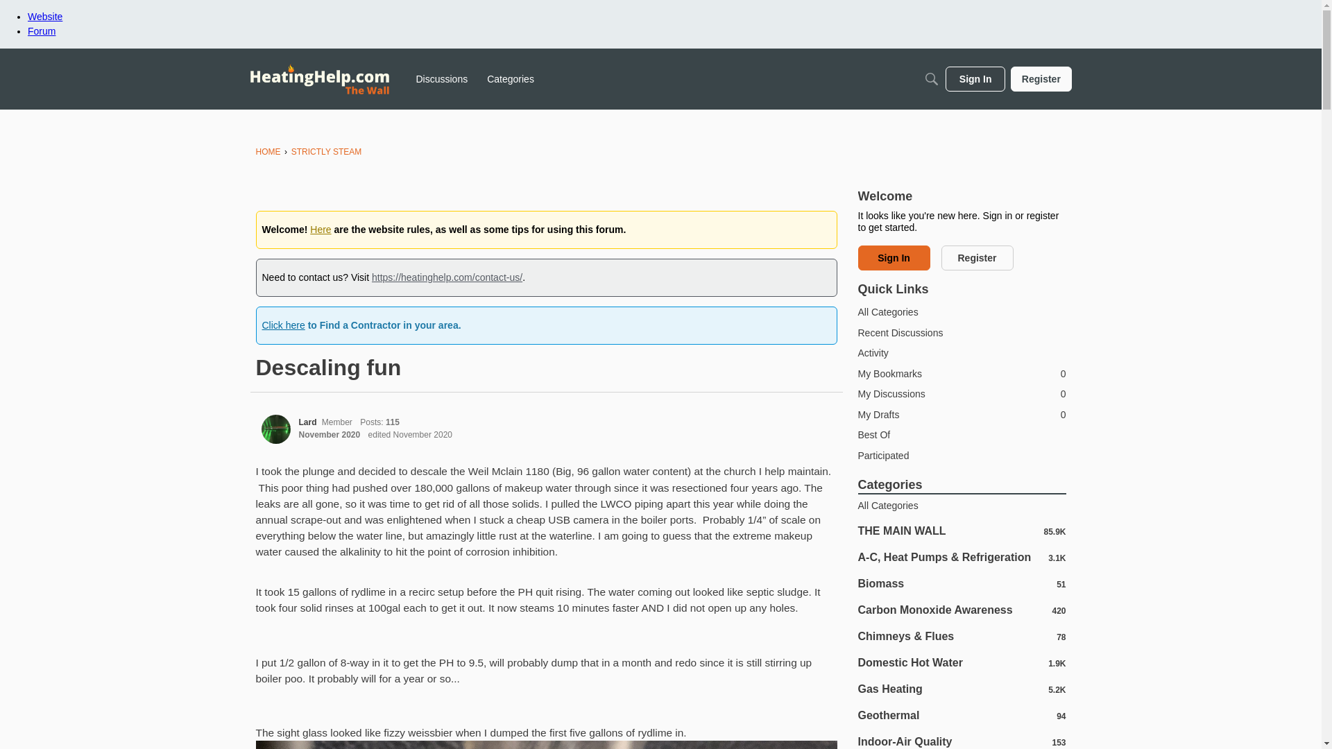 The image size is (1332, 749). I want to click on Search, so click(931, 79).